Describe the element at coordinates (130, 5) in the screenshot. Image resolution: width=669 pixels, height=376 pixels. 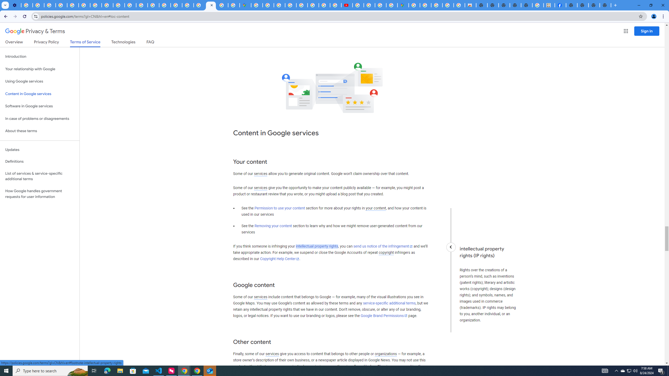
I see `Privacy Checkup` at that location.